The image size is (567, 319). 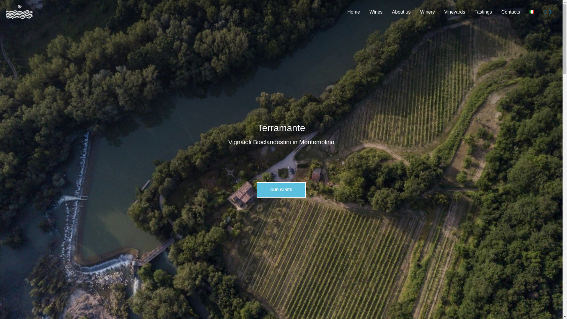 What do you see at coordinates (428, 12) in the screenshot?
I see `Winery` at bounding box center [428, 12].